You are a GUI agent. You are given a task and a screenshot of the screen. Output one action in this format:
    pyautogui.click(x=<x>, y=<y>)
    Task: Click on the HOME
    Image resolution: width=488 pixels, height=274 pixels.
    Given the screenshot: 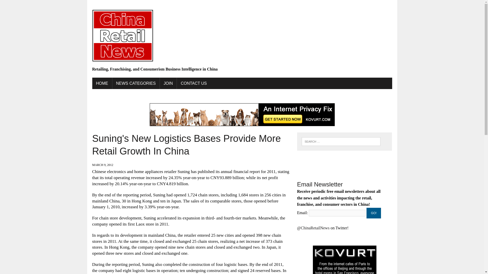 What is the action you would take?
    pyautogui.click(x=102, y=83)
    